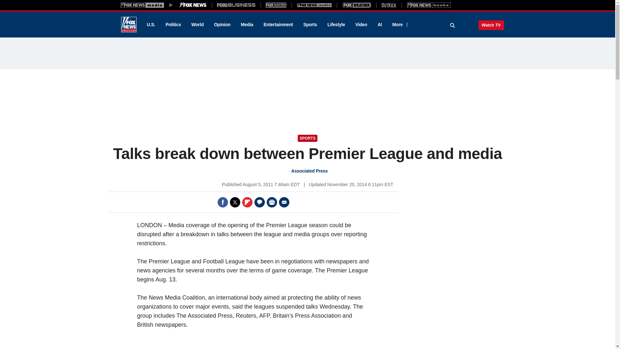 Image resolution: width=620 pixels, height=349 pixels. I want to click on Lifestyle, so click(336, 25).